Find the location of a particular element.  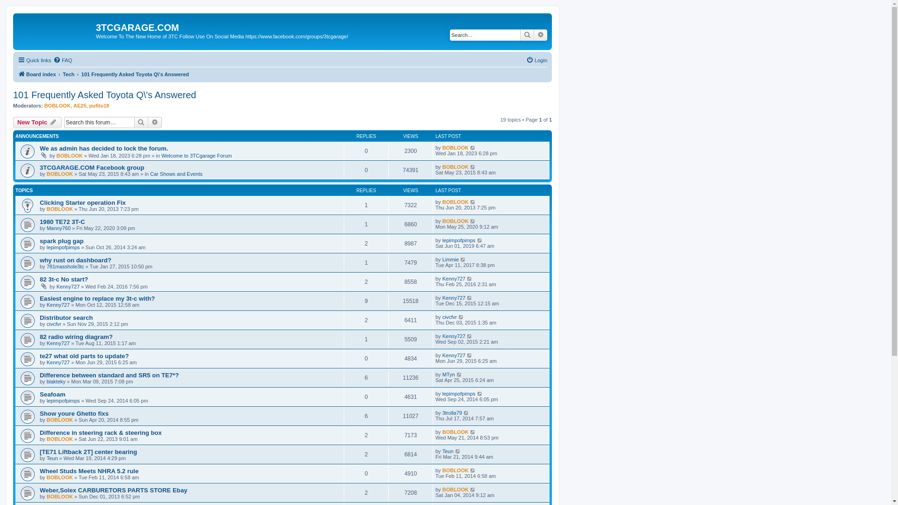

civcfvr is located at coordinates (54, 324).